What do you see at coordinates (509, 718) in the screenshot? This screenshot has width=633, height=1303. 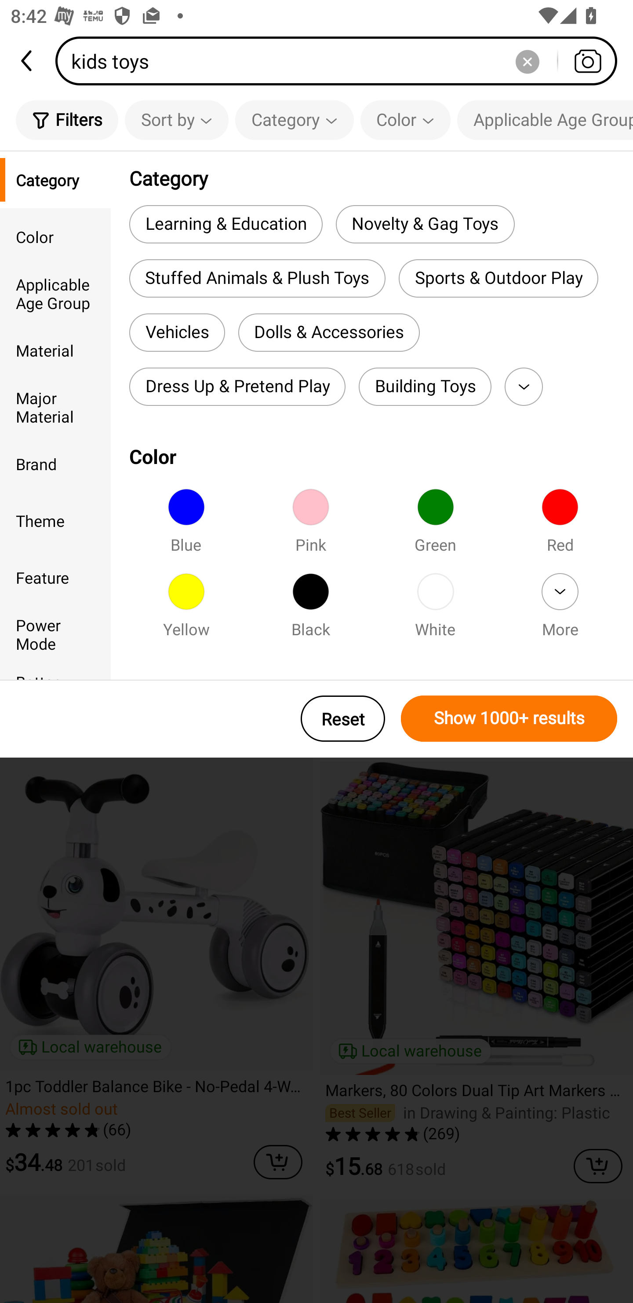 I see `Show 1000+ results` at bounding box center [509, 718].